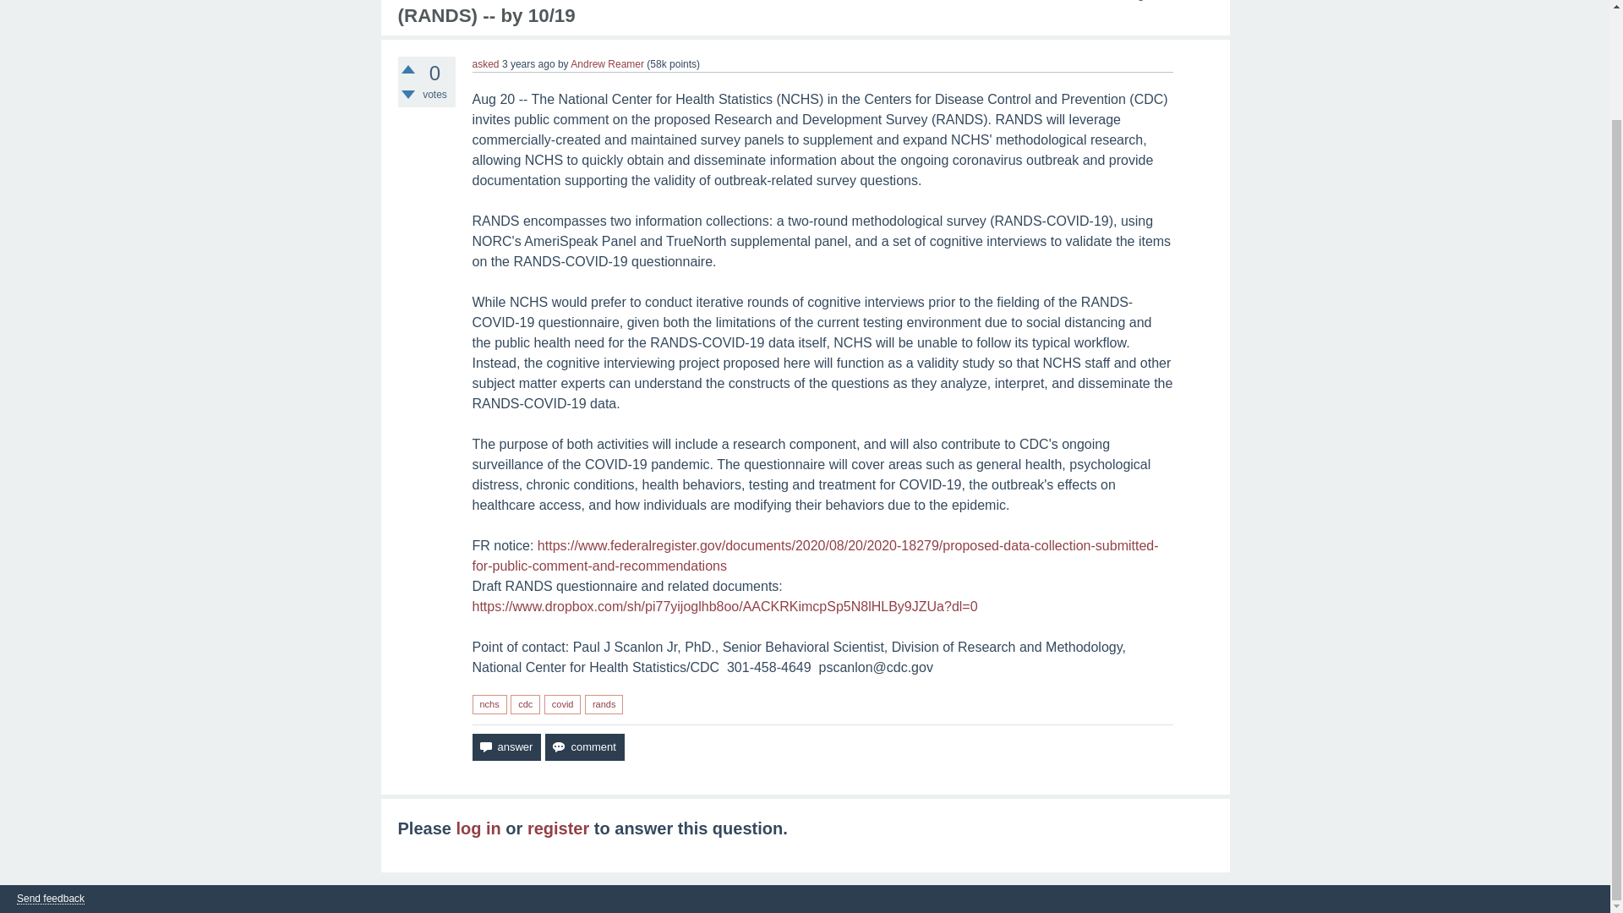  I want to click on Send feedback, so click(50, 899).